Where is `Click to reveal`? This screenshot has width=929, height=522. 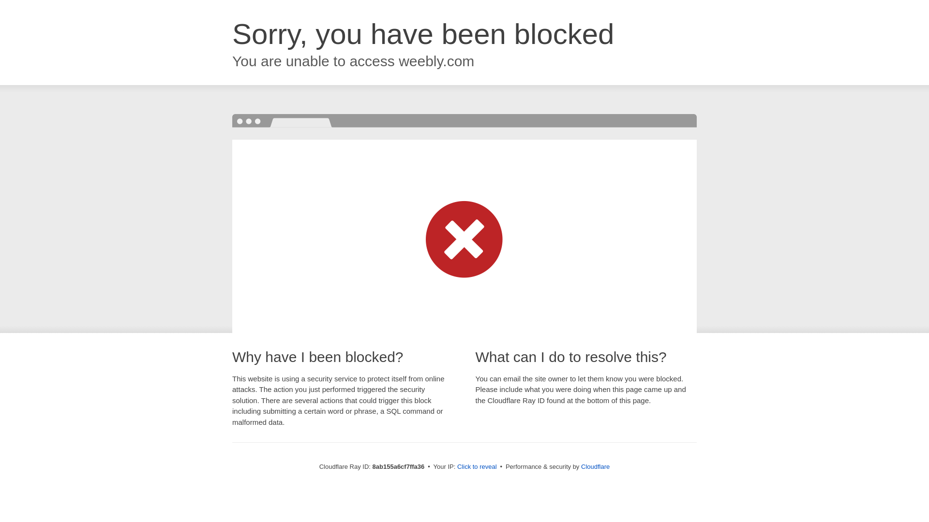
Click to reveal is located at coordinates (477, 467).